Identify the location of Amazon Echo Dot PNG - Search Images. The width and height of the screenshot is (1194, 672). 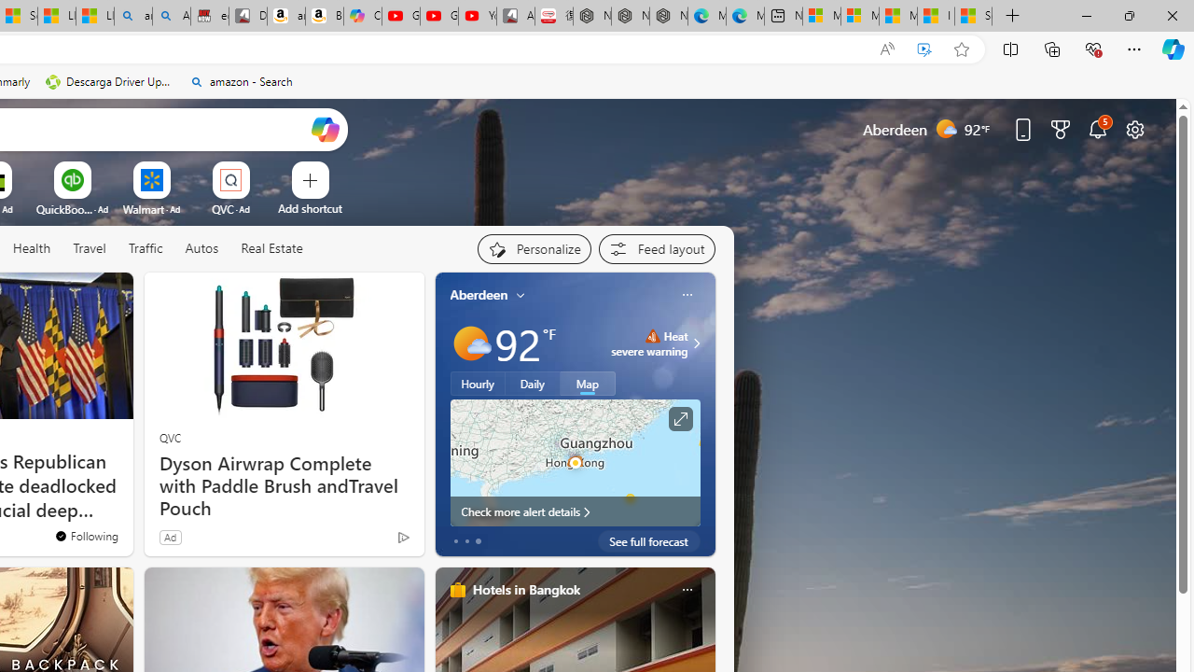
(171, 17).